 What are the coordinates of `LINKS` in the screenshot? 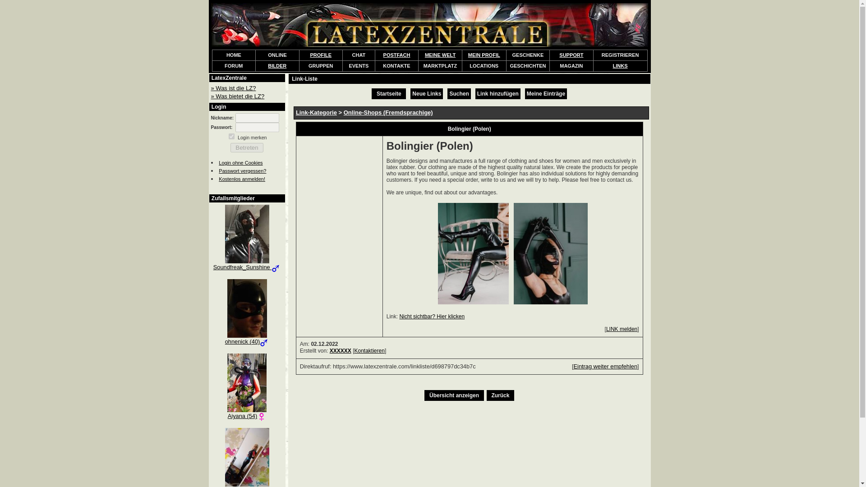 It's located at (621, 66).